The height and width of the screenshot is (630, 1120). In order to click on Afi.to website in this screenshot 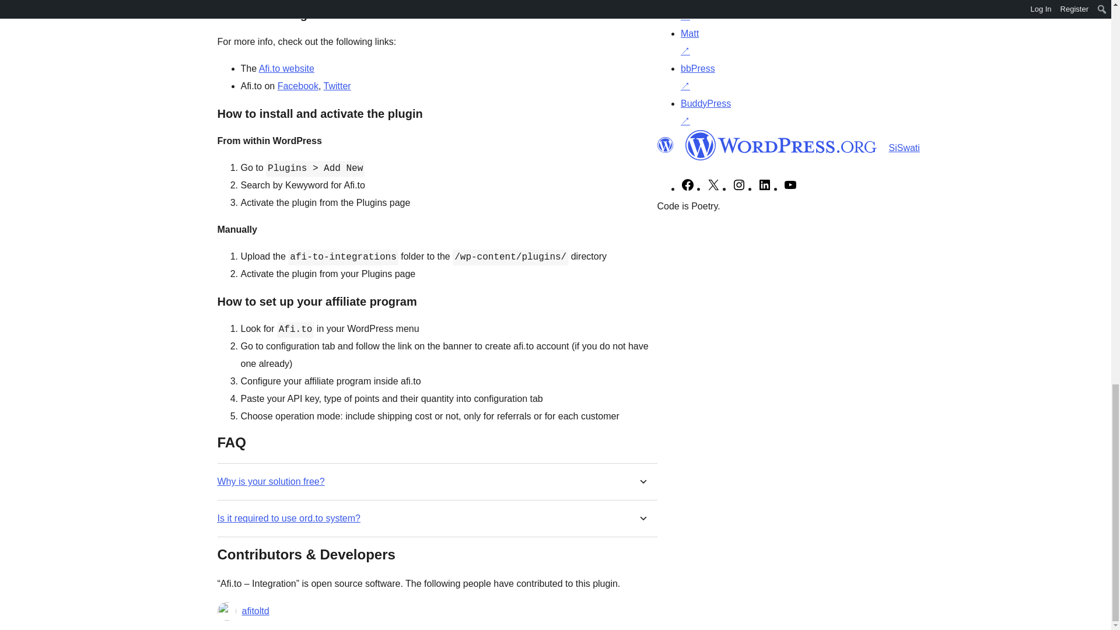, I will do `click(286, 69)`.